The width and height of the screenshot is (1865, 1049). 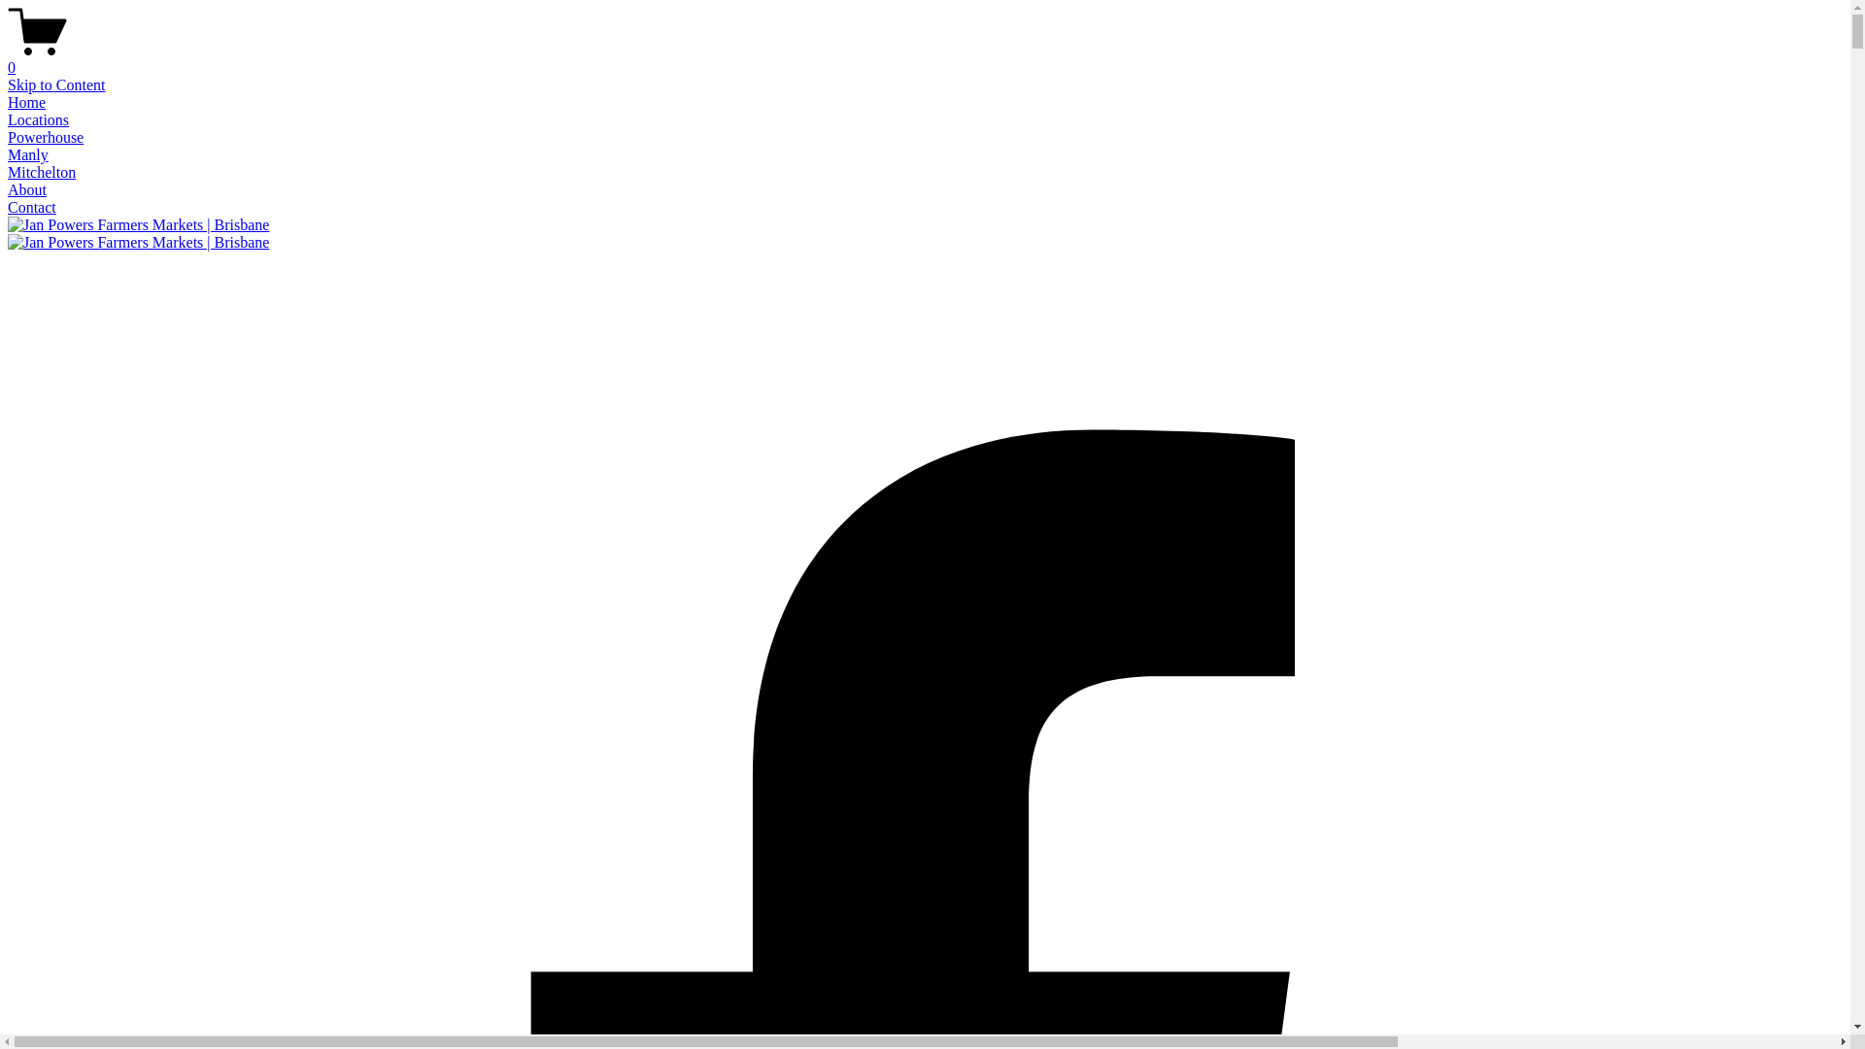 I want to click on Powerhouse, so click(x=46, y=138).